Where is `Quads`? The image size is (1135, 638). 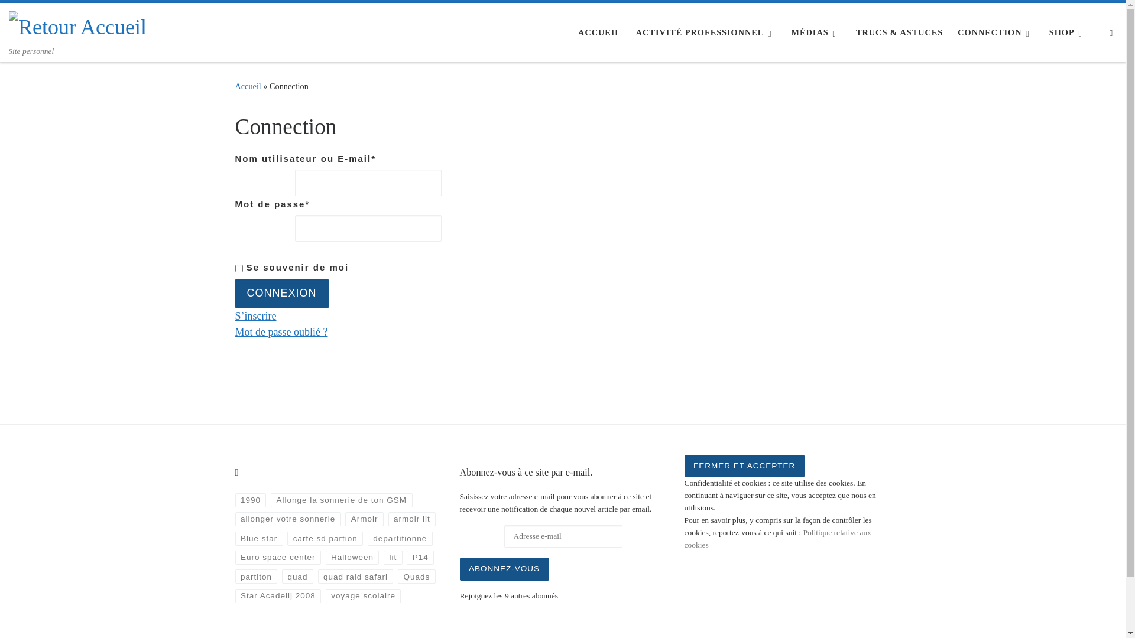
Quads is located at coordinates (417, 577).